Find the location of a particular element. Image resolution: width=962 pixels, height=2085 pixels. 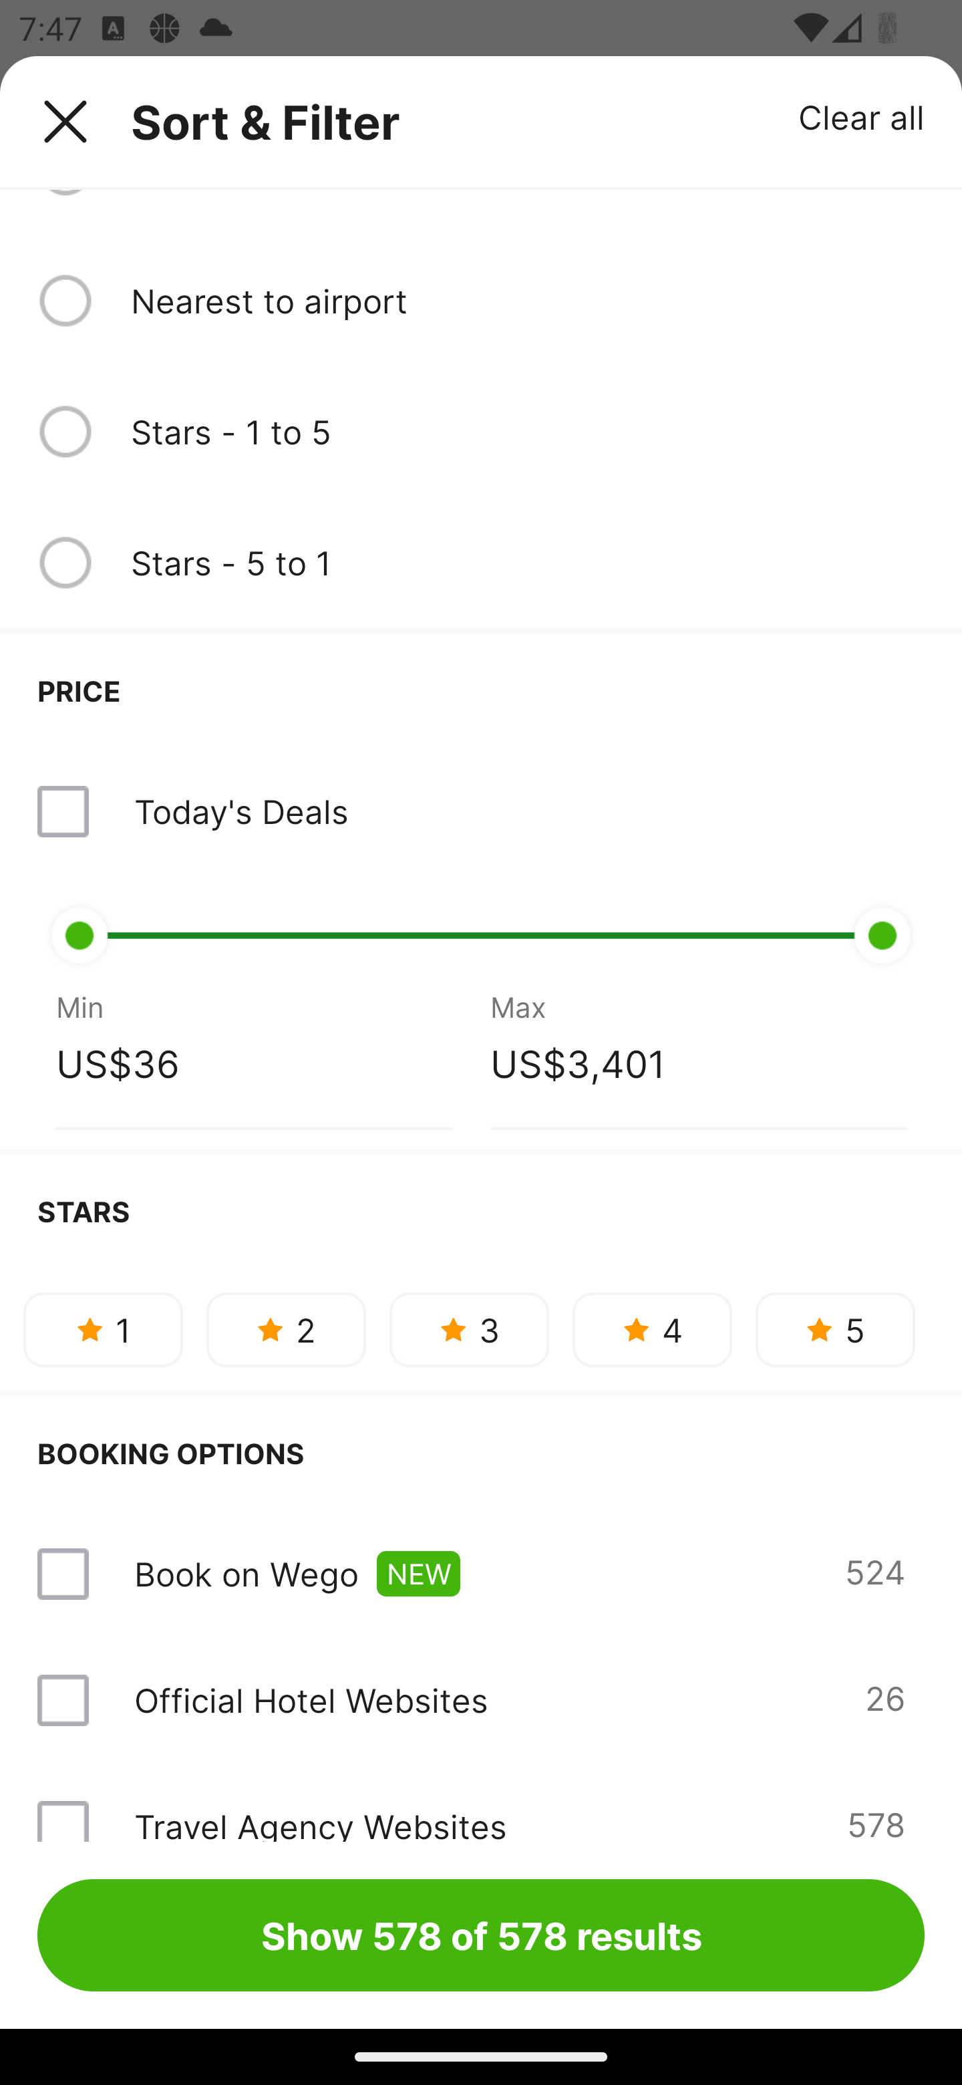

Today's Deals is located at coordinates (481, 812).